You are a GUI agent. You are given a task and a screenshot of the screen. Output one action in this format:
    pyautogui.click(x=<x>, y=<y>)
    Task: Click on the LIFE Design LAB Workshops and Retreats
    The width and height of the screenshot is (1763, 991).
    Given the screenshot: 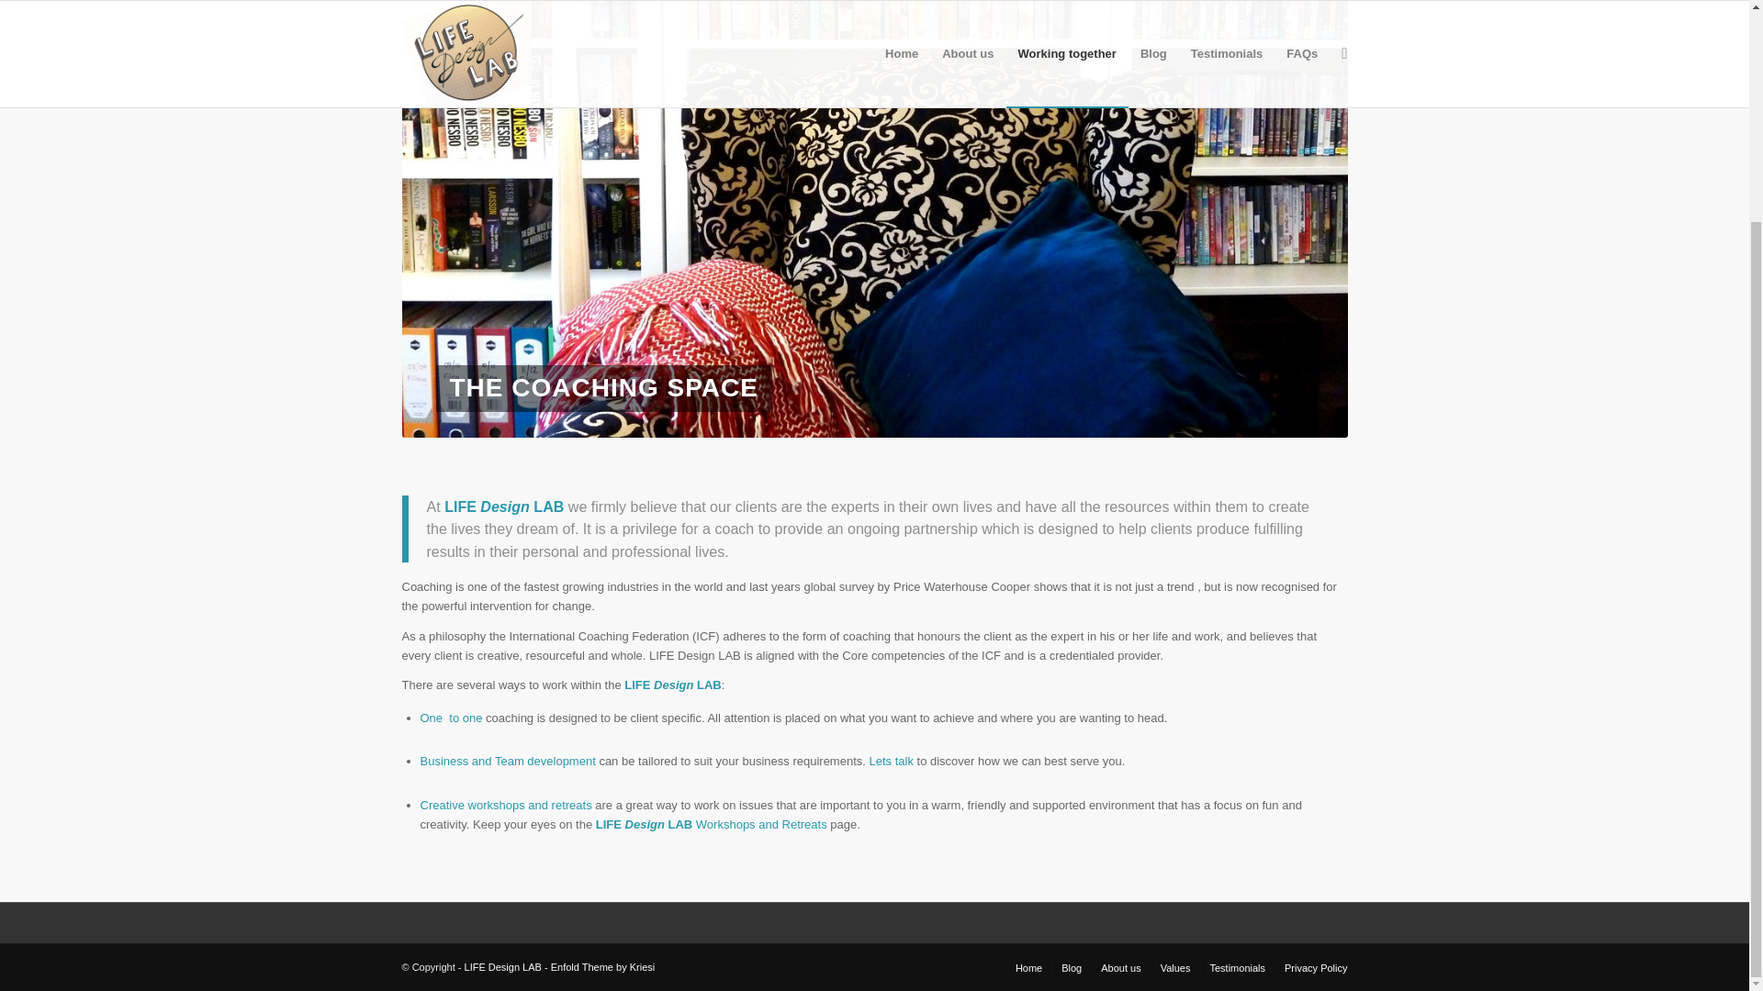 What is the action you would take?
    pyautogui.click(x=711, y=824)
    